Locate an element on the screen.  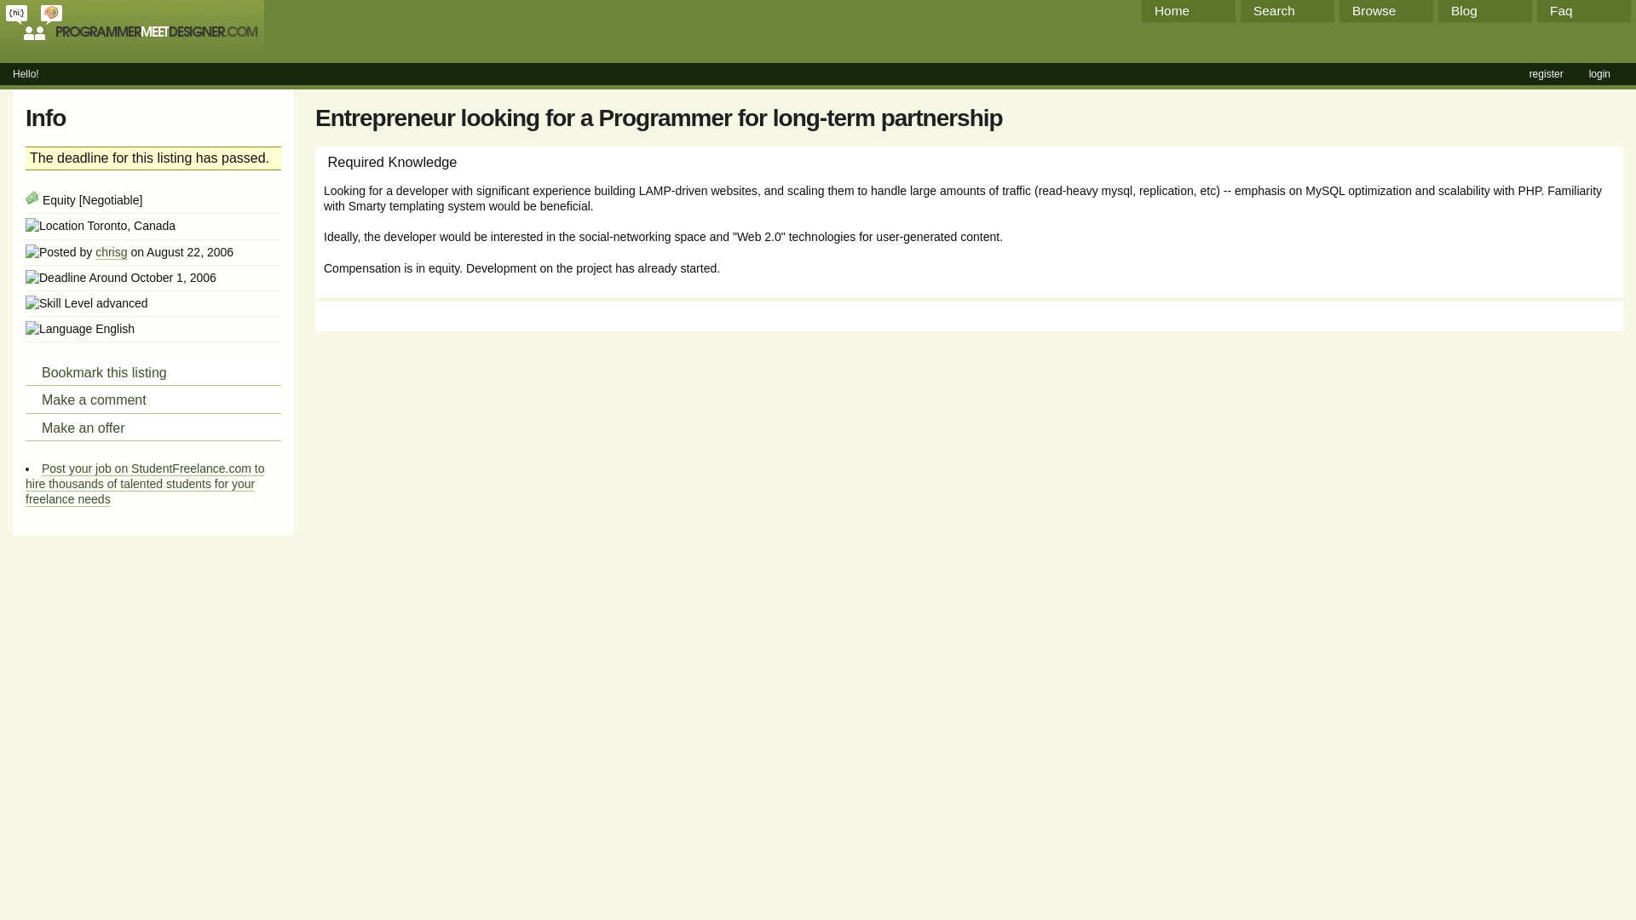
Posted by is located at coordinates (58, 250).